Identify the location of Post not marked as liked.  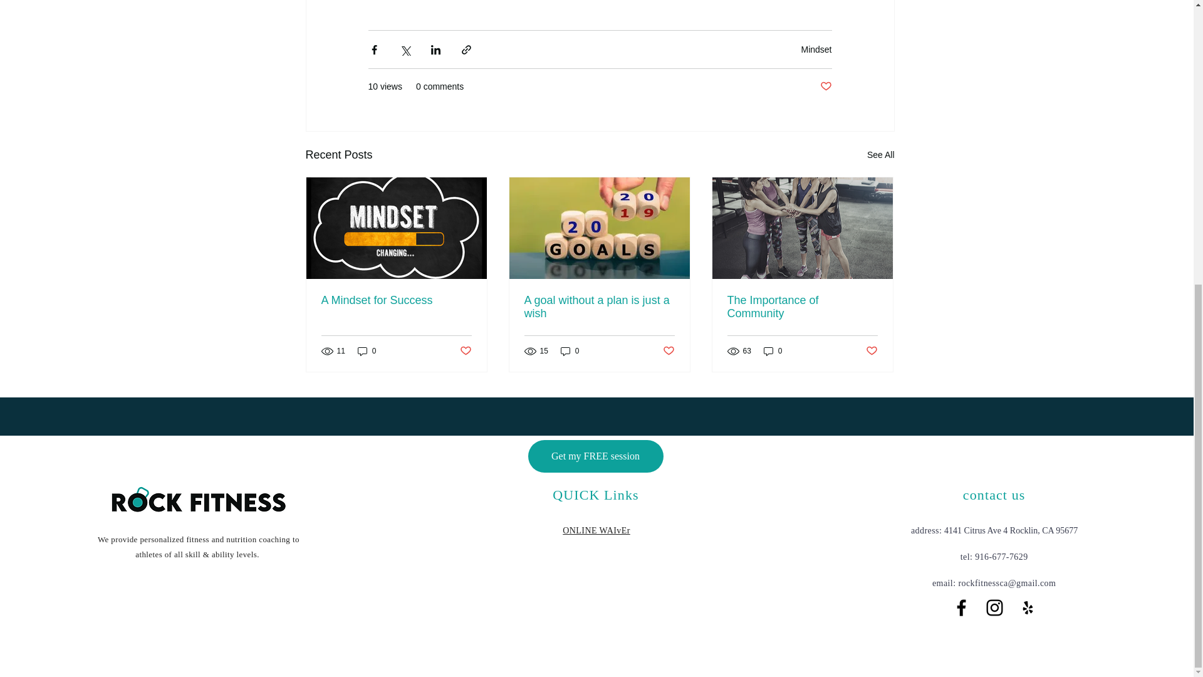
(825, 87).